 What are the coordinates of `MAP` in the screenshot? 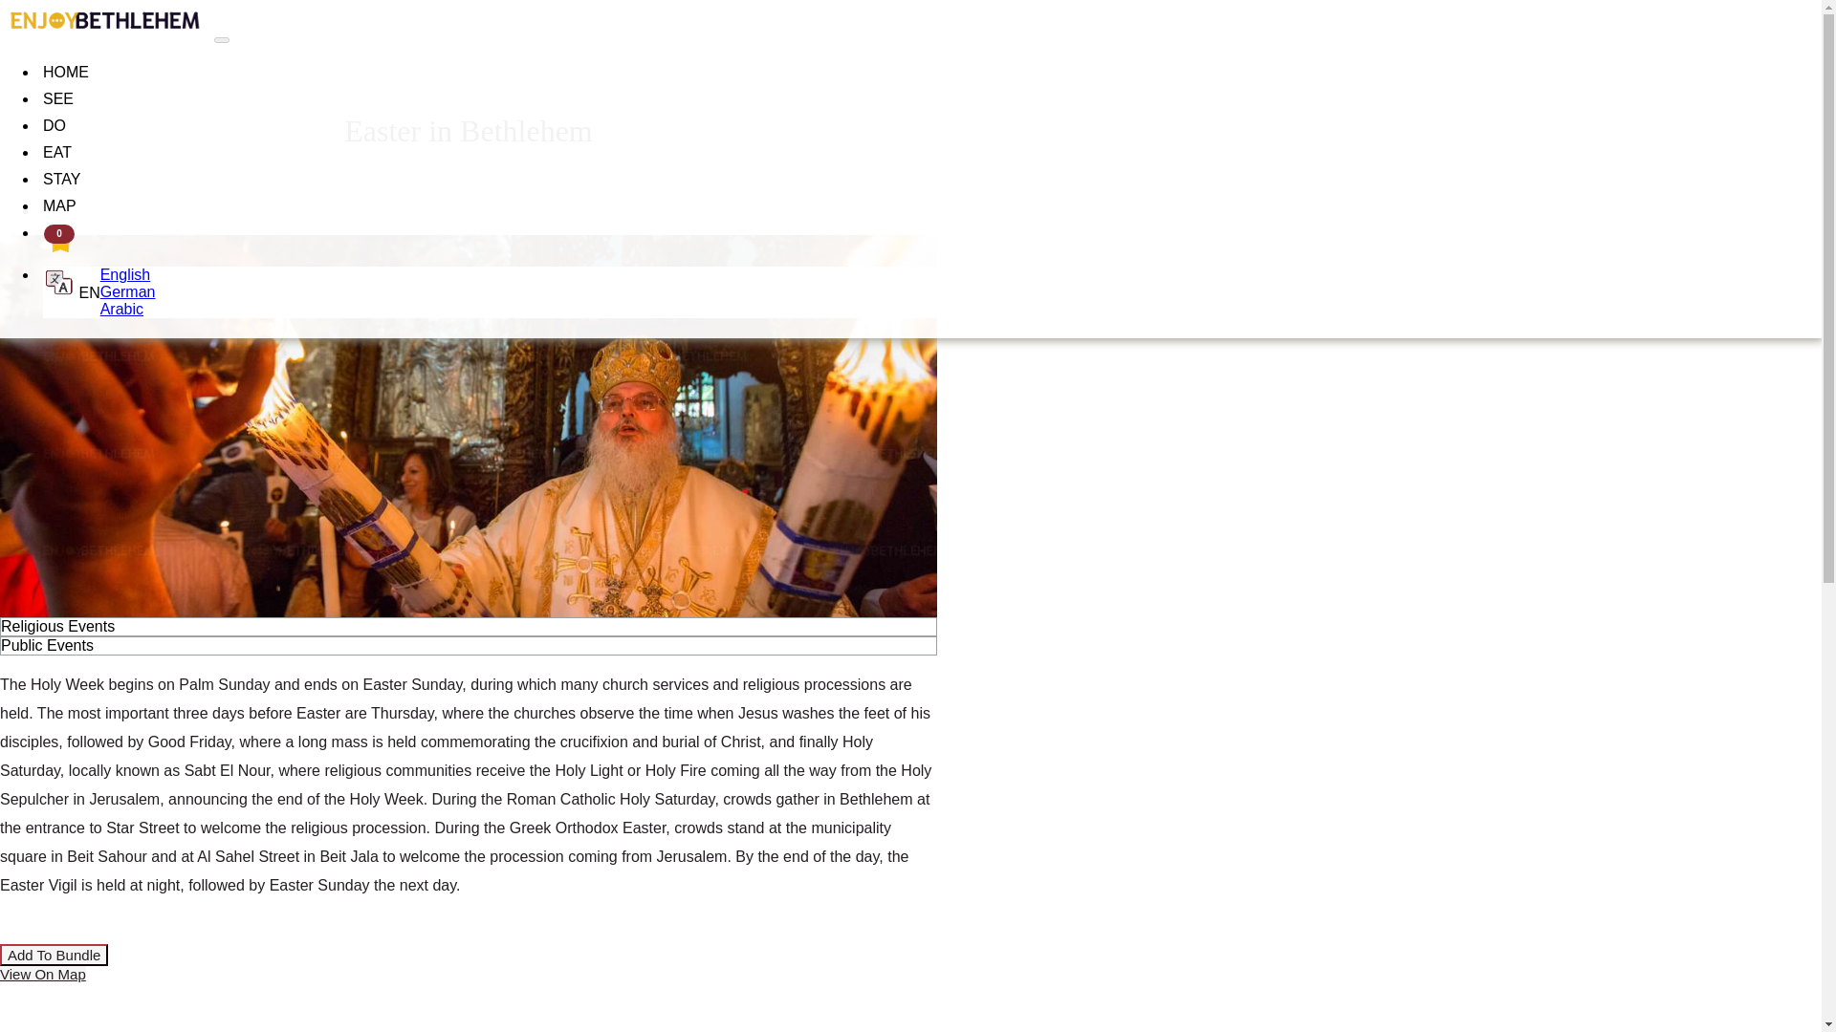 It's located at (59, 206).